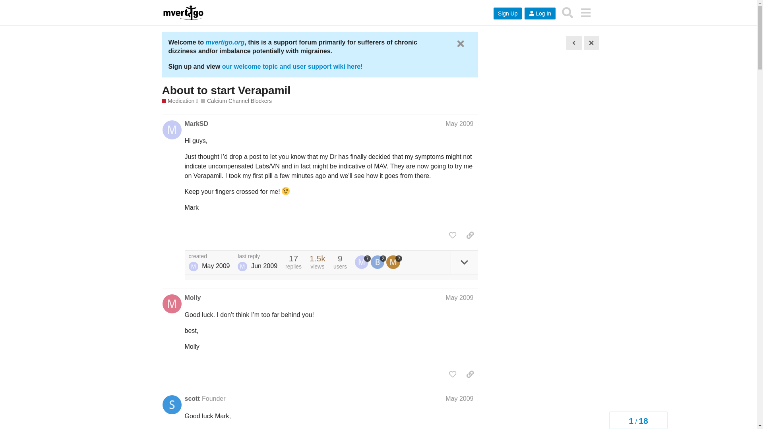 The image size is (763, 429). What do you see at coordinates (236, 101) in the screenshot?
I see `Calcium Channel Blockers` at bounding box center [236, 101].